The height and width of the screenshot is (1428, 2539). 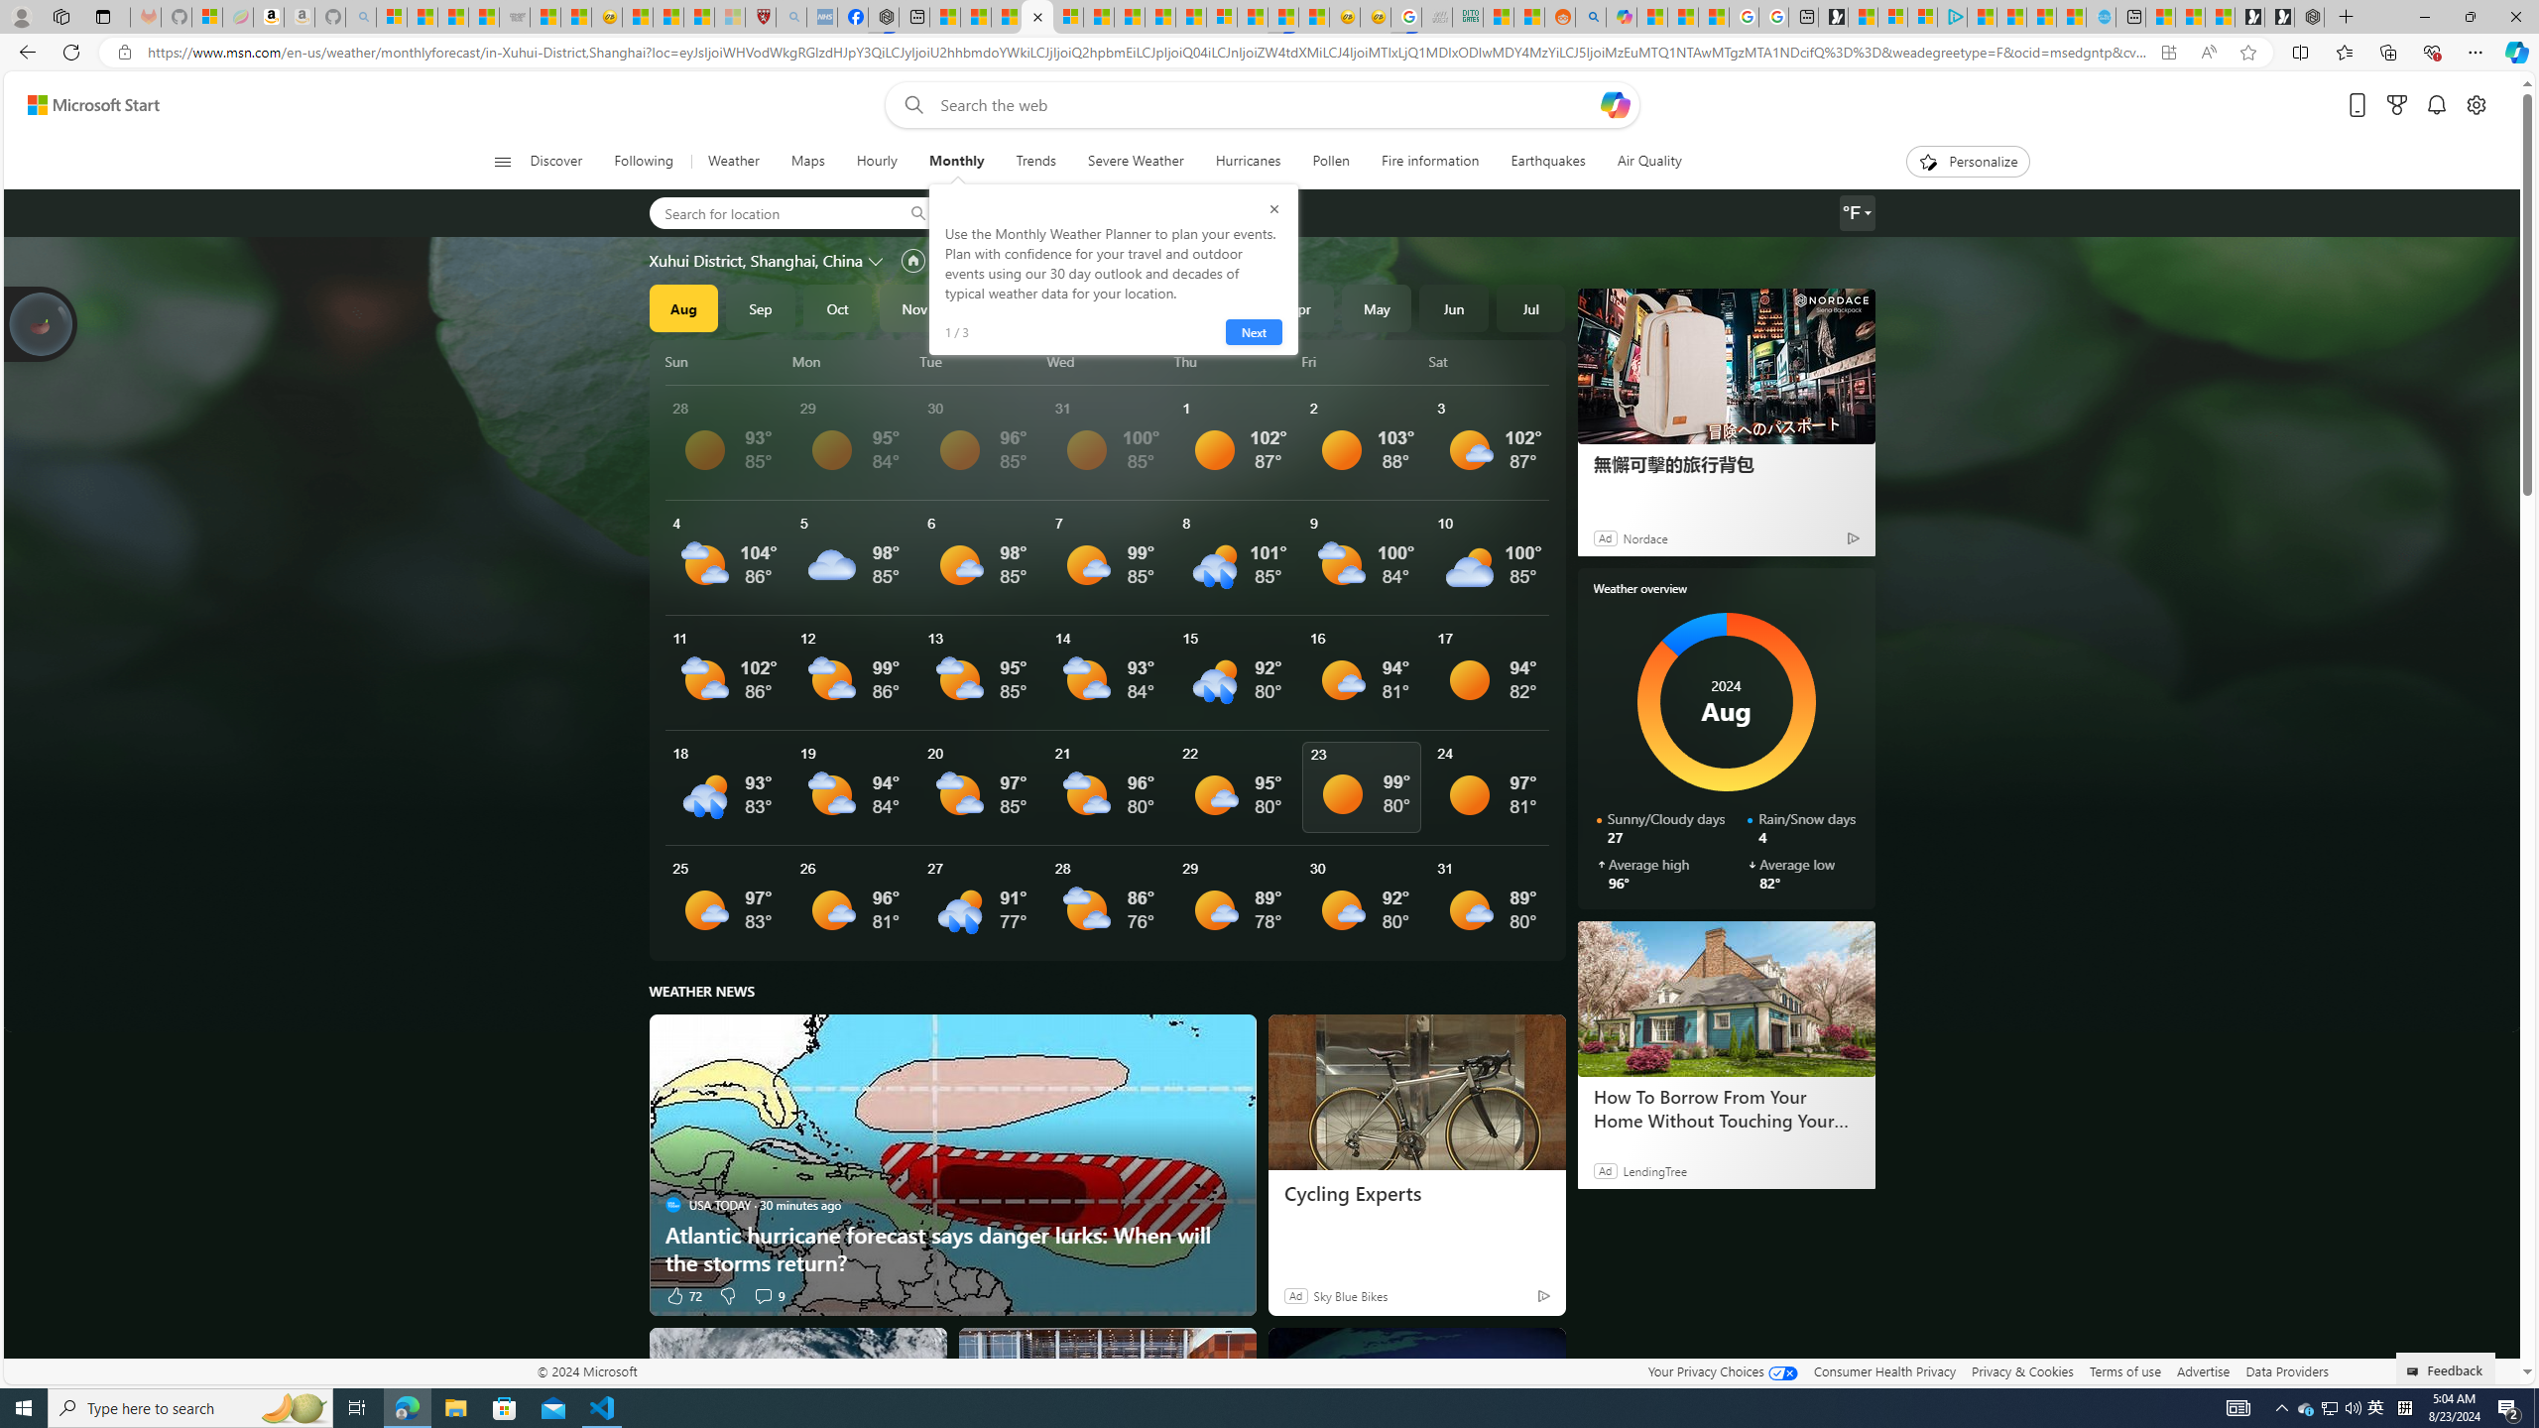 I want to click on Trends, so click(x=1035, y=162).